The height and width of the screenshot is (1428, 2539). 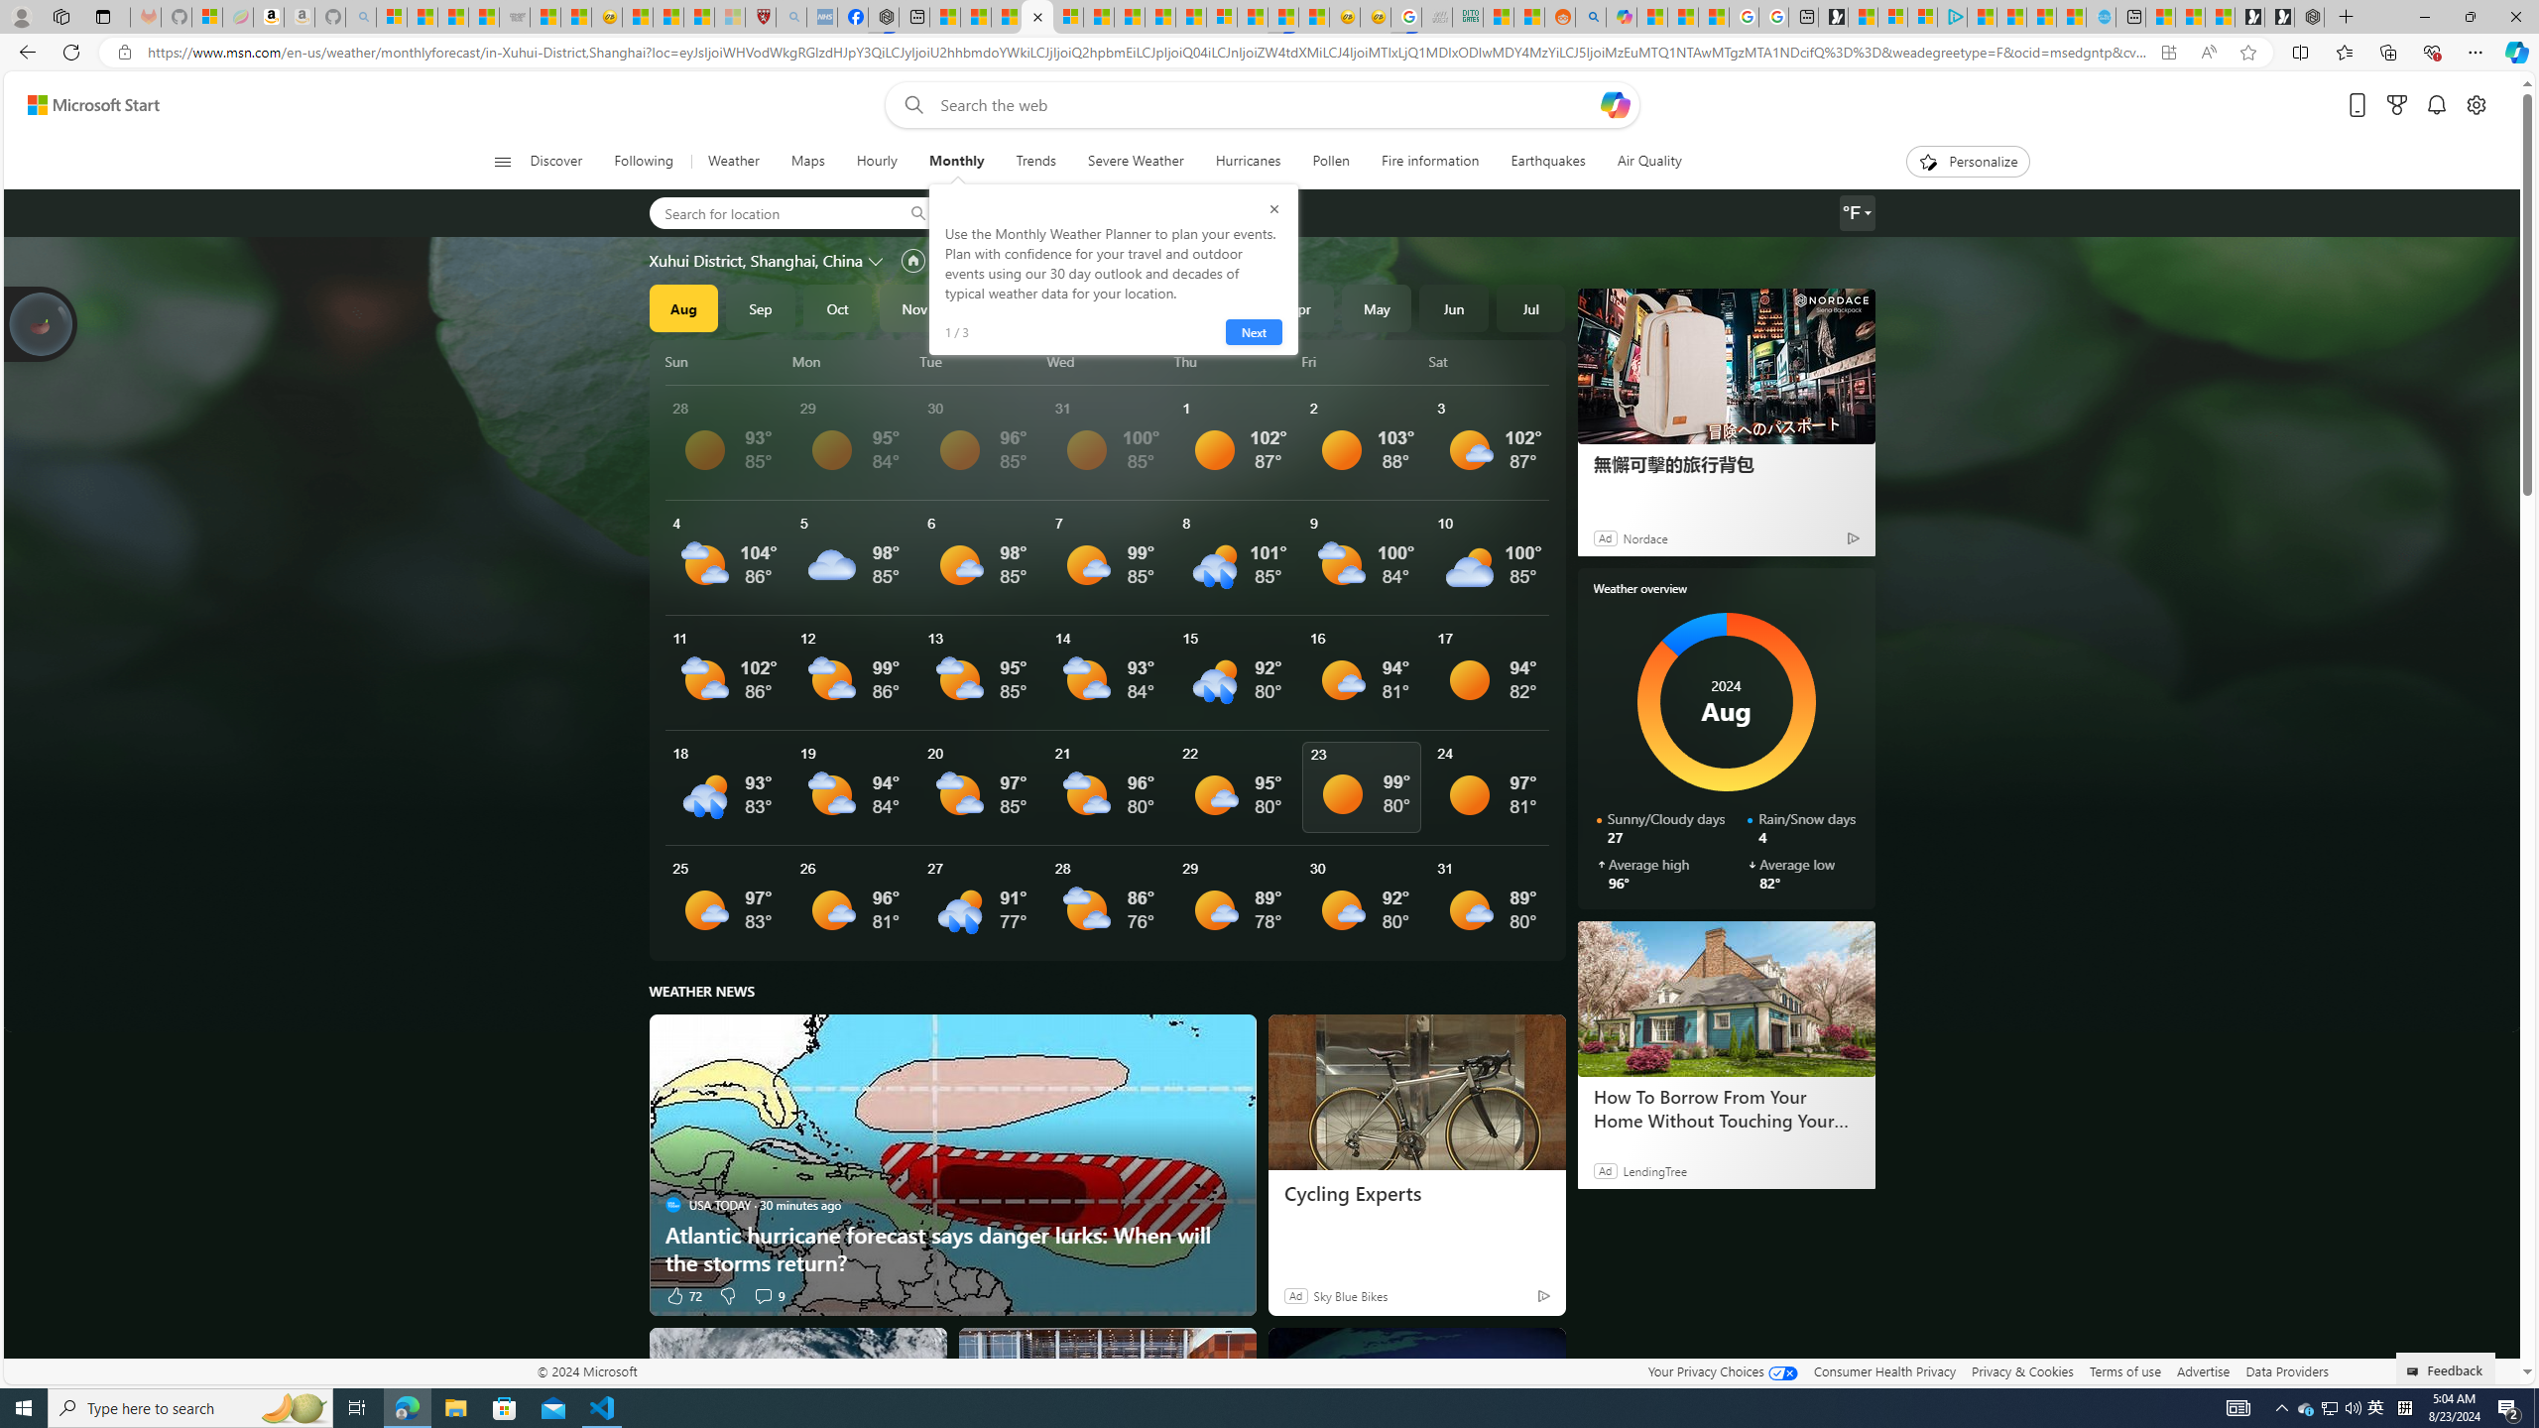 I want to click on Trends, so click(x=1035, y=162).